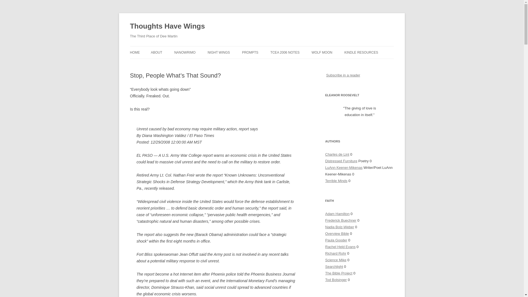 The width and height of the screenshot is (528, 297). I want to click on Charles de Lint, so click(337, 155).